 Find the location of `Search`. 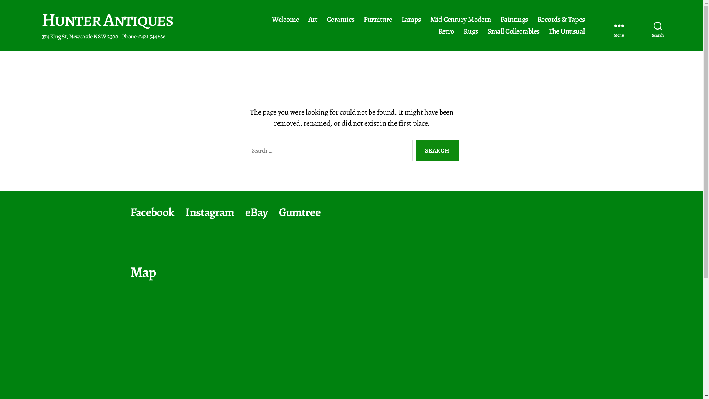

Search is located at coordinates (437, 151).